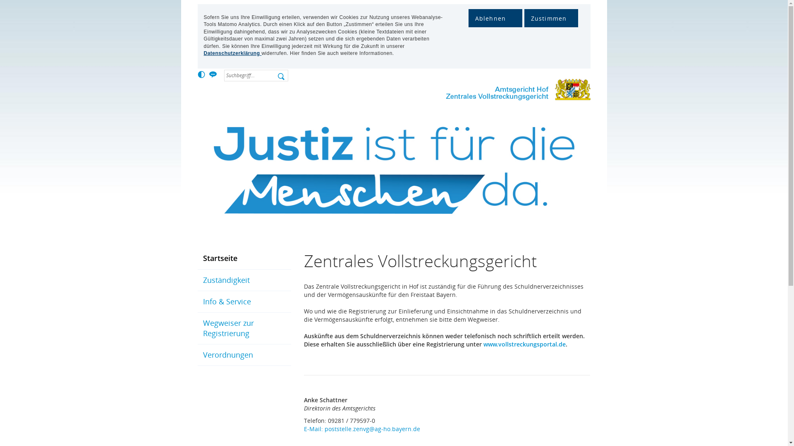 The width and height of the screenshot is (794, 446). I want to click on www.vollstreckungsportal.de, so click(524, 344).